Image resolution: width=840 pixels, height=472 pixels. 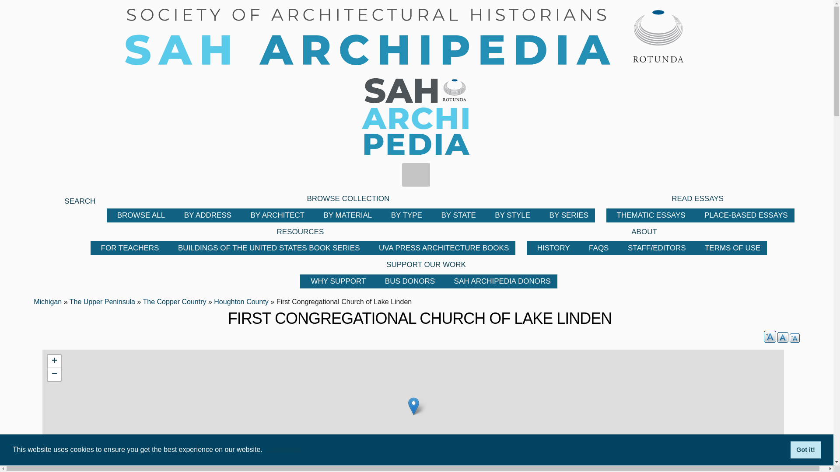 I want to click on BY MATERIAL, so click(x=346, y=215).